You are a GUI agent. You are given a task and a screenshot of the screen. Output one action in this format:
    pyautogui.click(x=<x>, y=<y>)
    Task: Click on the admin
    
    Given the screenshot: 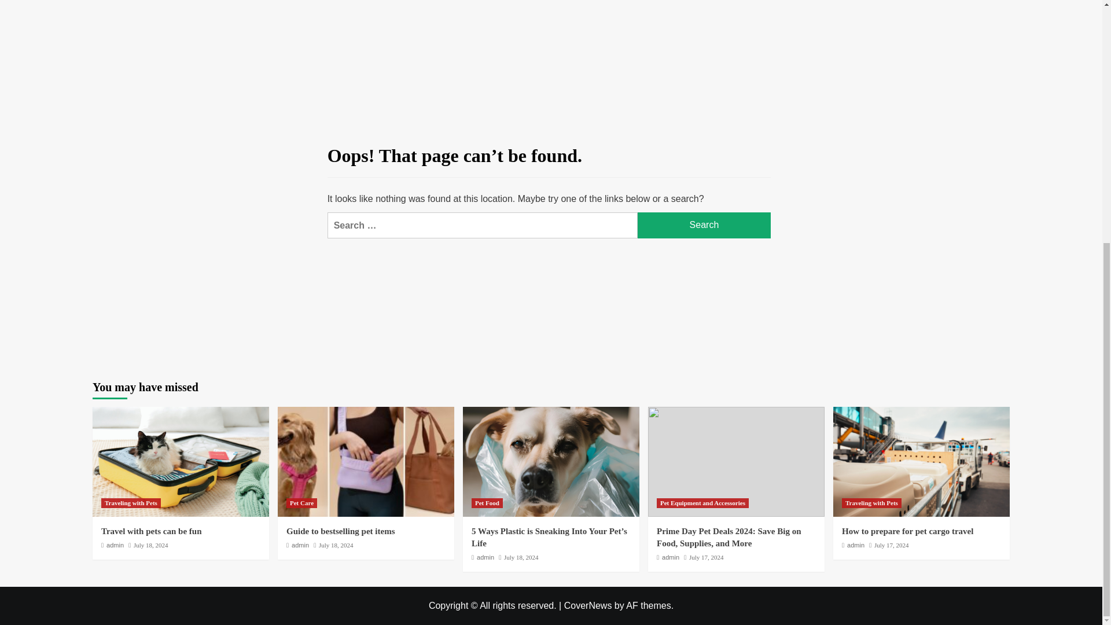 What is the action you would take?
    pyautogui.click(x=485, y=557)
    